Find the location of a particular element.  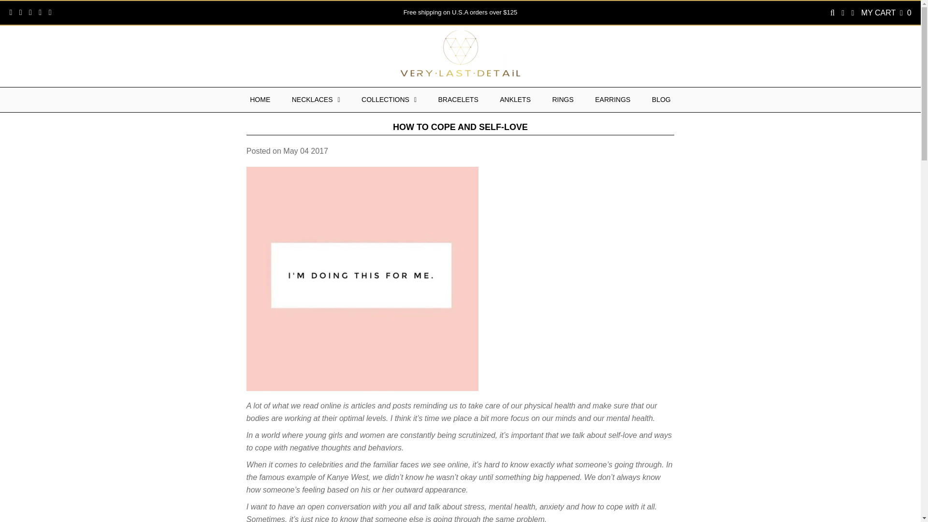

HOME is located at coordinates (260, 100).